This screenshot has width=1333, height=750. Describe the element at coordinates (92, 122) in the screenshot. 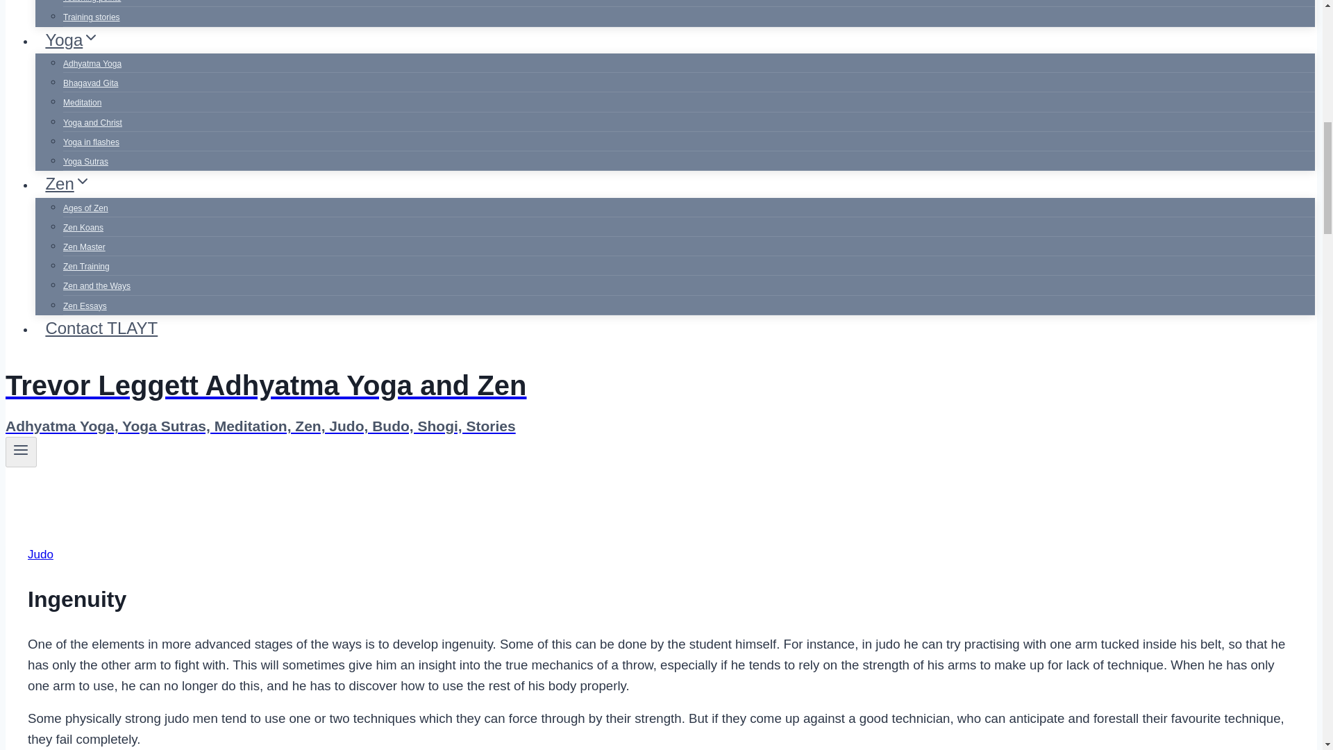

I see `Yoga and Christ` at that location.